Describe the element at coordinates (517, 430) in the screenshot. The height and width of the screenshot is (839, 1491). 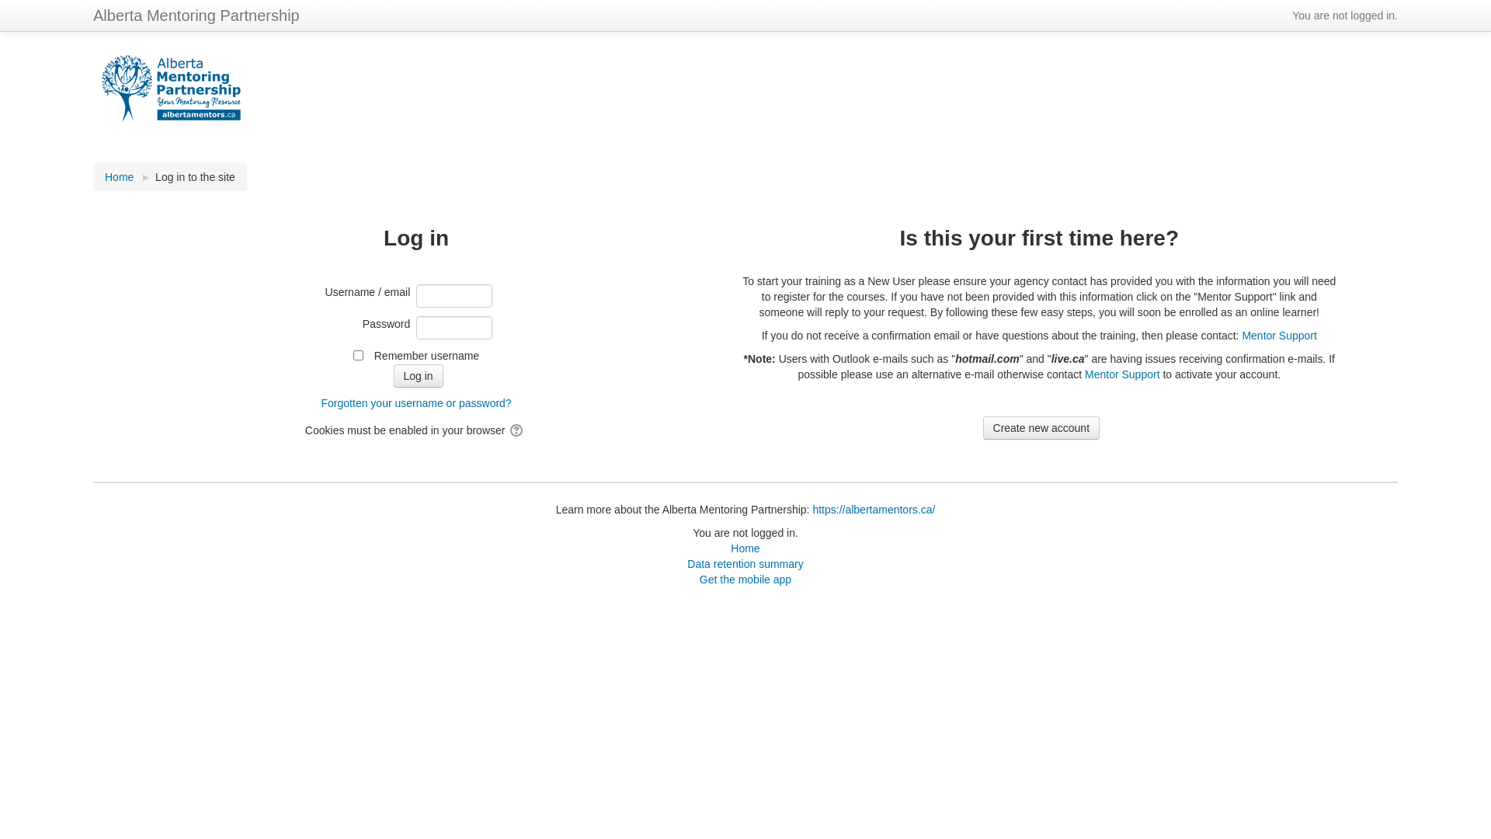
I see `Help with Cookies must be enabled in your browser` at that location.